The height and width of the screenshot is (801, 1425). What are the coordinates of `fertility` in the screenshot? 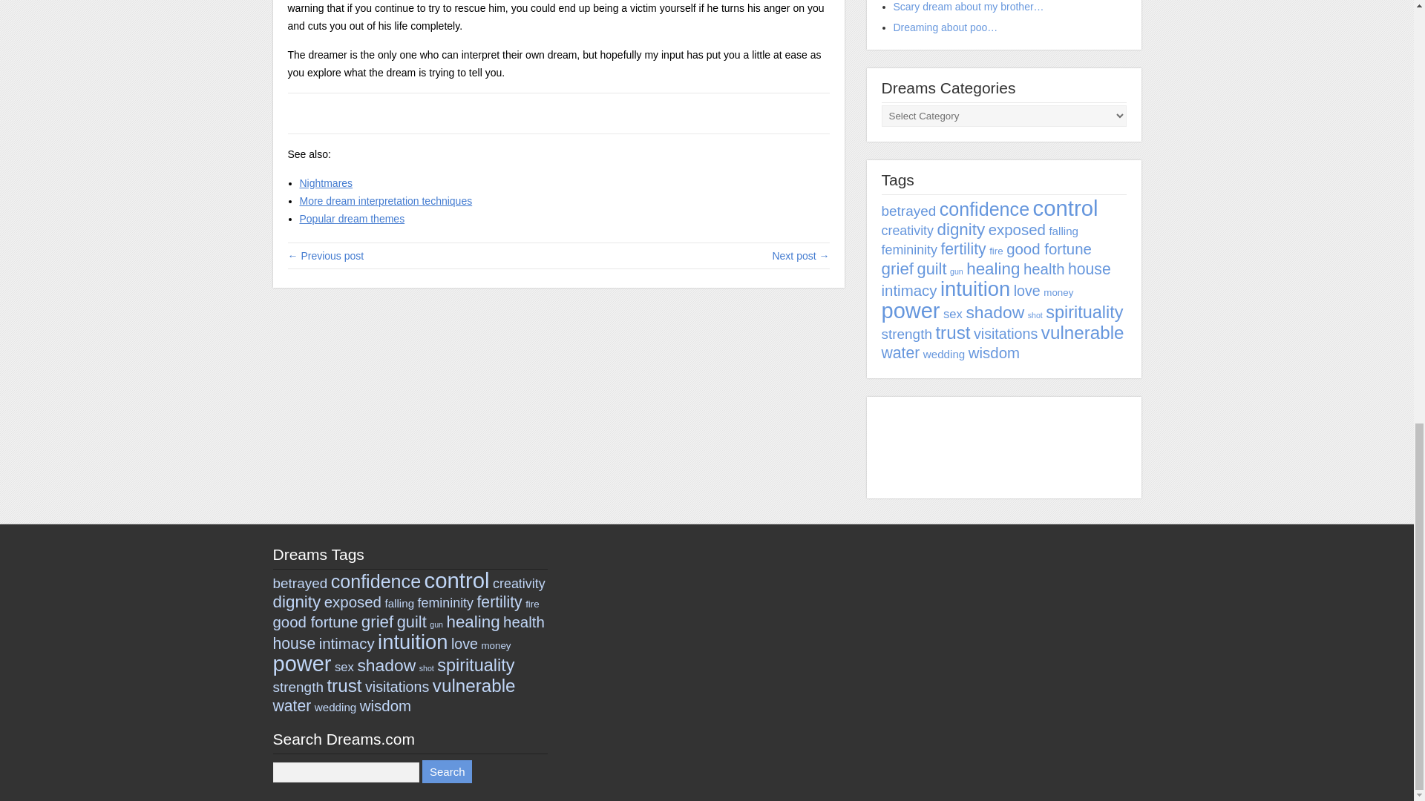 It's located at (963, 248).